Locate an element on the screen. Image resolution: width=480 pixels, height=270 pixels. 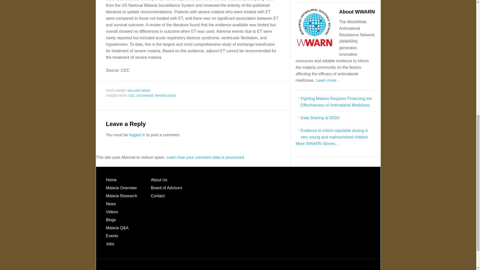
logged in is located at coordinates (137, 135).